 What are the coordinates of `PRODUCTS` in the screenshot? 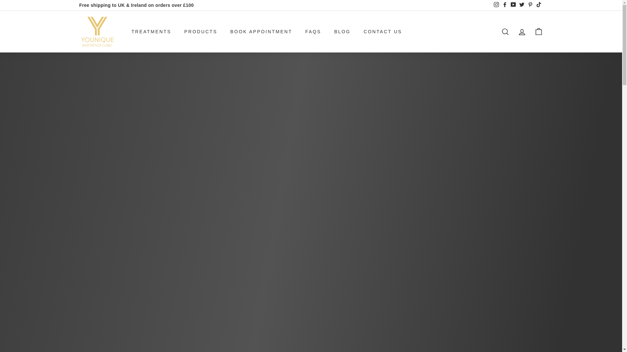 It's located at (201, 31).